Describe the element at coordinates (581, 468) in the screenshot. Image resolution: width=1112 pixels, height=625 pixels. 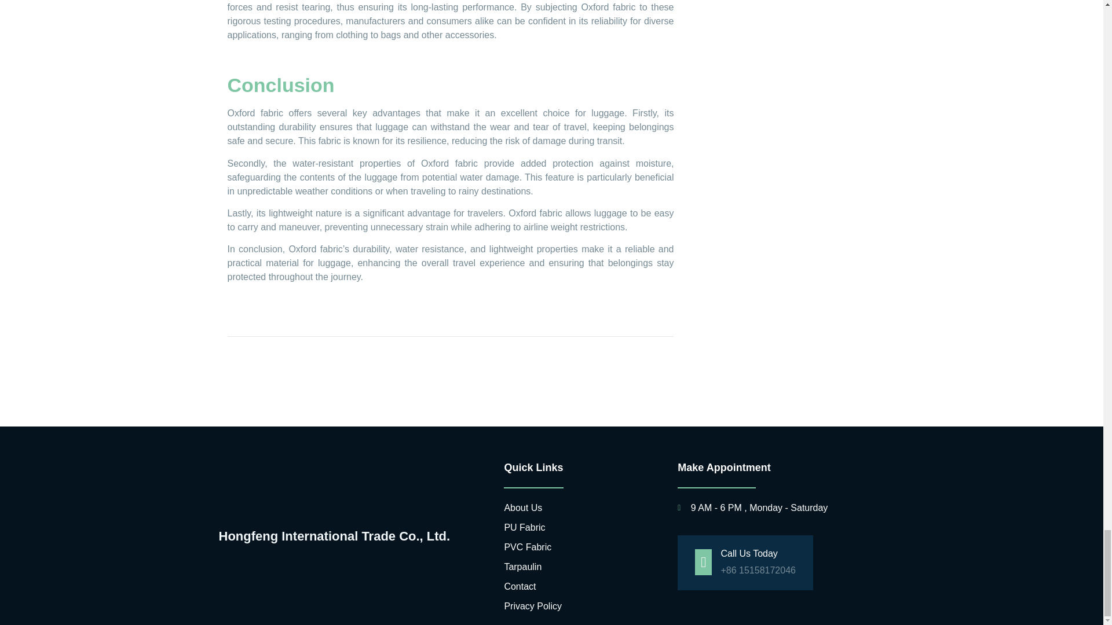
I see `Quick Links` at that location.